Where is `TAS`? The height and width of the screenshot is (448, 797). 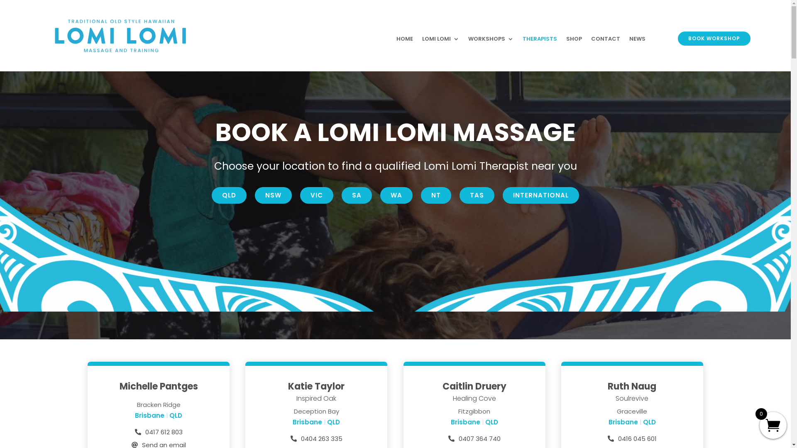 TAS is located at coordinates (477, 195).